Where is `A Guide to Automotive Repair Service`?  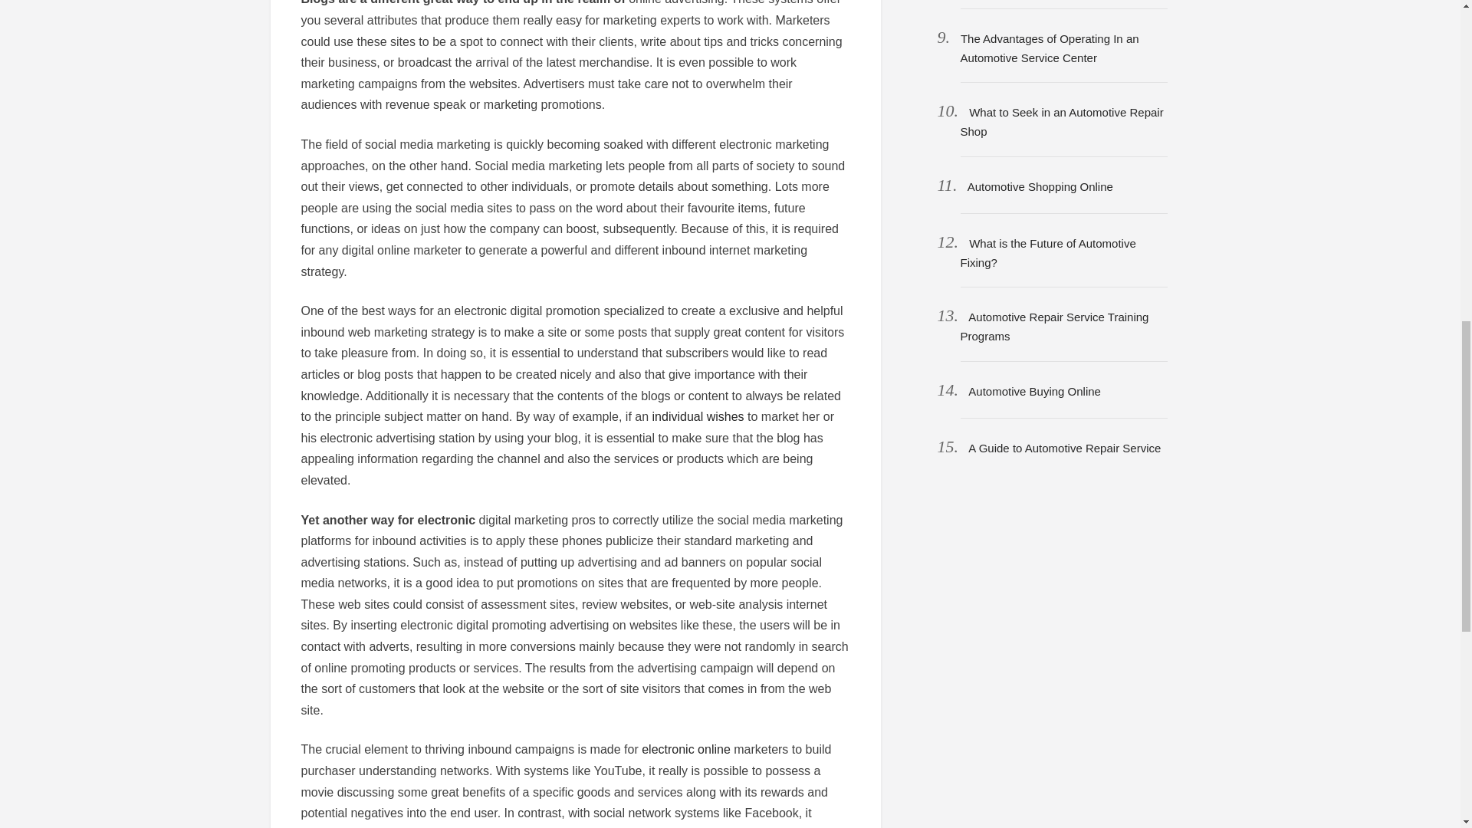
A Guide to Automotive Repair Service is located at coordinates (1064, 448).